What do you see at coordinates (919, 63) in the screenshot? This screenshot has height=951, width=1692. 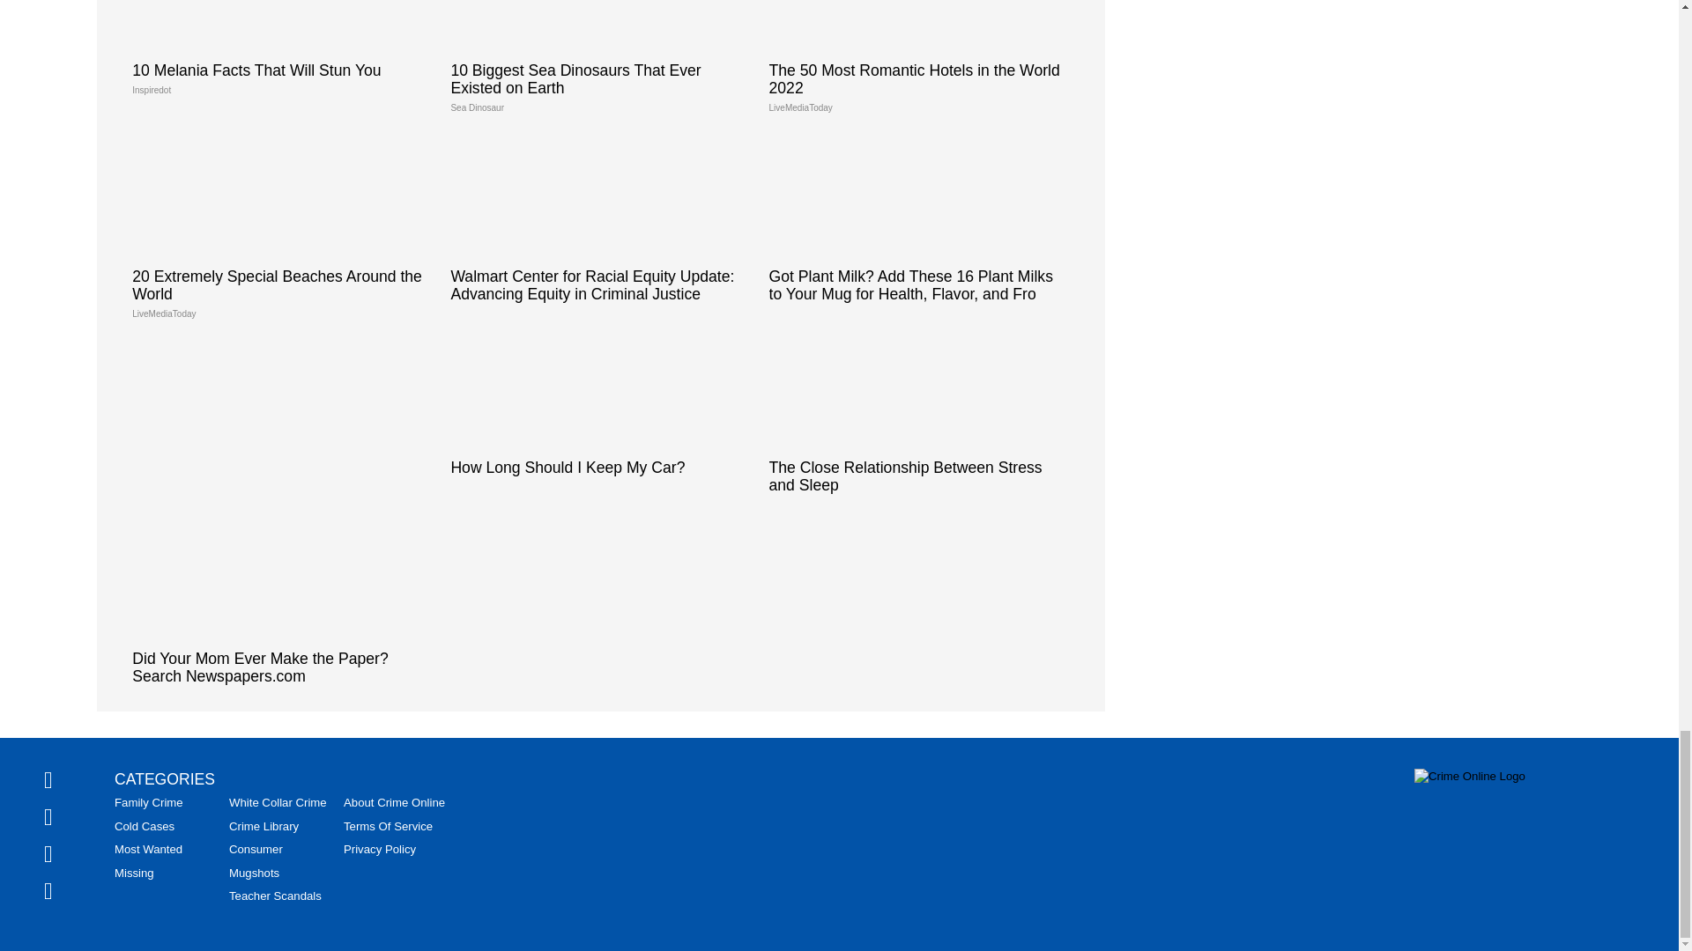 I see `The 50 Most Romantic Hotels in the World 2022` at bounding box center [919, 63].